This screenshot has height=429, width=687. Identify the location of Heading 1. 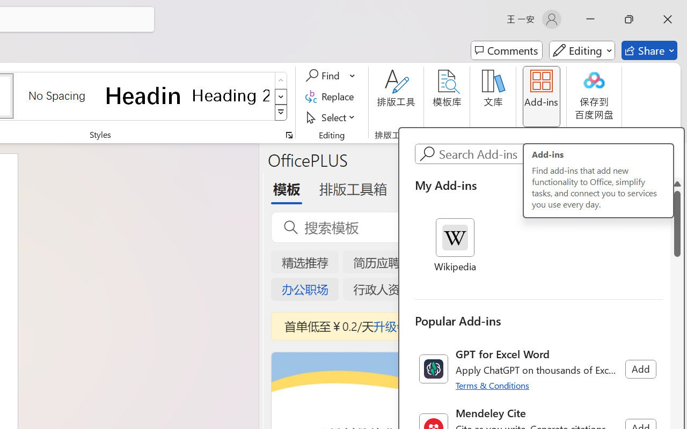
(144, 95).